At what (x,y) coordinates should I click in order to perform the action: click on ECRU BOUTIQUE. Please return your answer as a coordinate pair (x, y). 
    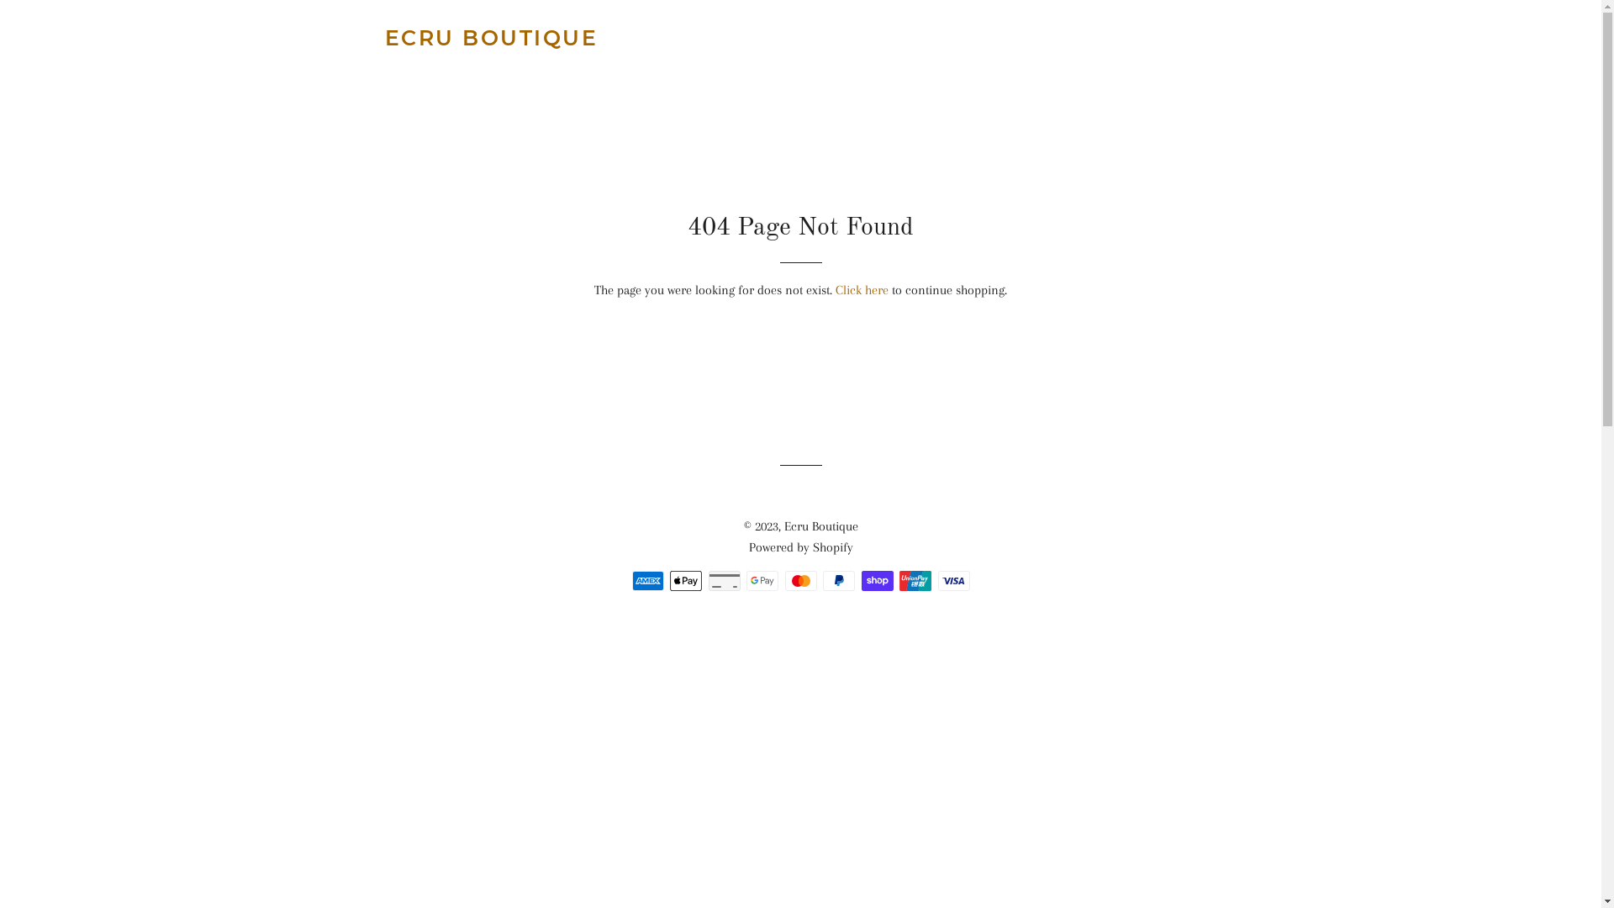
    Looking at the image, I should click on (492, 39).